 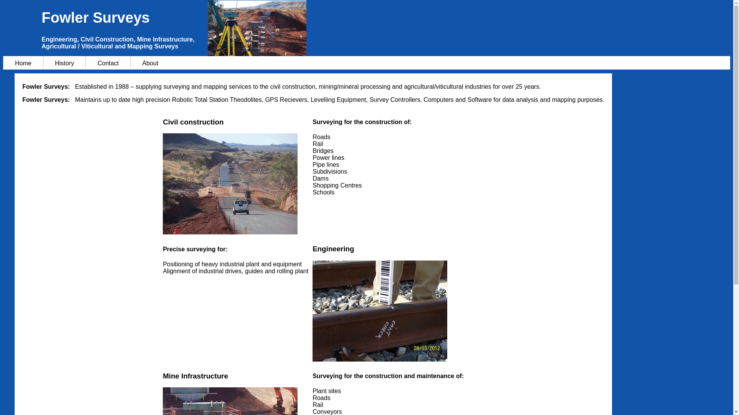 What do you see at coordinates (108, 62) in the screenshot?
I see `Contact` at bounding box center [108, 62].